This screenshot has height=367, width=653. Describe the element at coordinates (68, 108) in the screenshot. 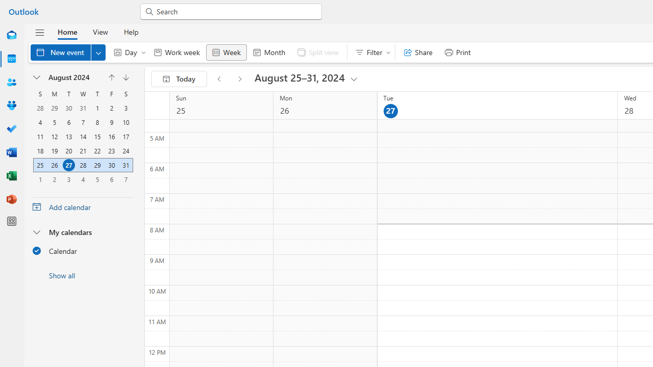

I see `30, July, 2024` at that location.